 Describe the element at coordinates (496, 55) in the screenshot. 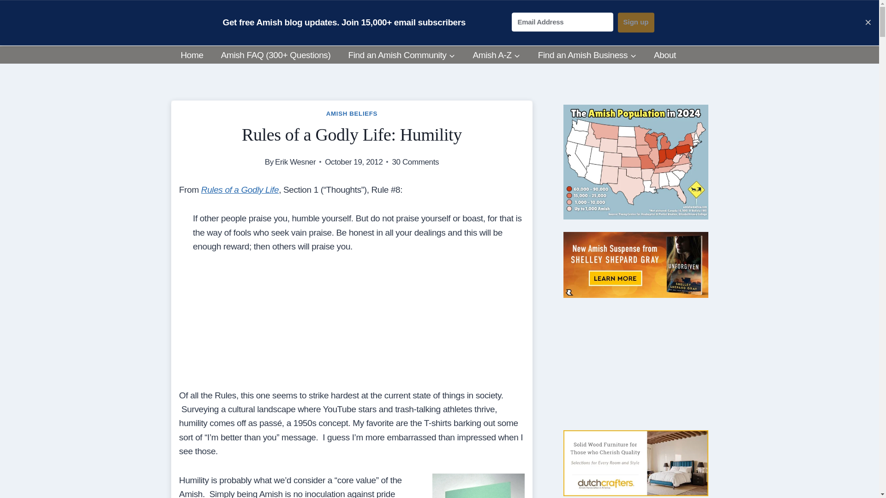

I see `A-Z Guide to Amish Topics` at that location.